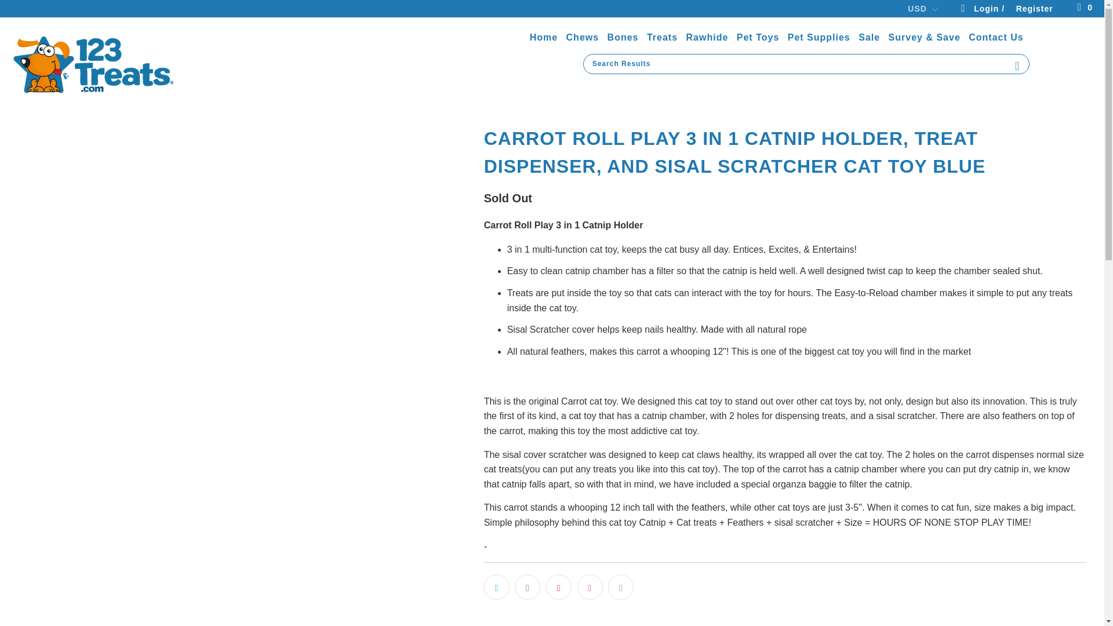 Image resolution: width=1113 pixels, height=626 pixels. I want to click on Bones, so click(623, 37).